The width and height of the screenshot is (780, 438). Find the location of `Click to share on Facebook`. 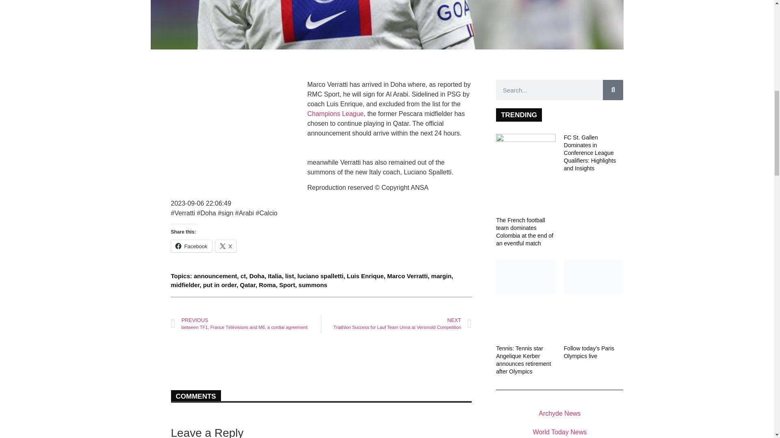

Click to share on Facebook is located at coordinates (191, 246).